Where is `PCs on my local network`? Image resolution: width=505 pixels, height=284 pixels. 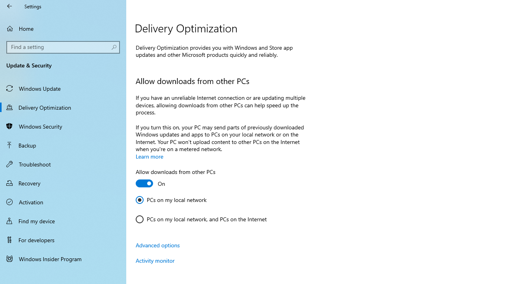 PCs on my local network is located at coordinates (171, 200).